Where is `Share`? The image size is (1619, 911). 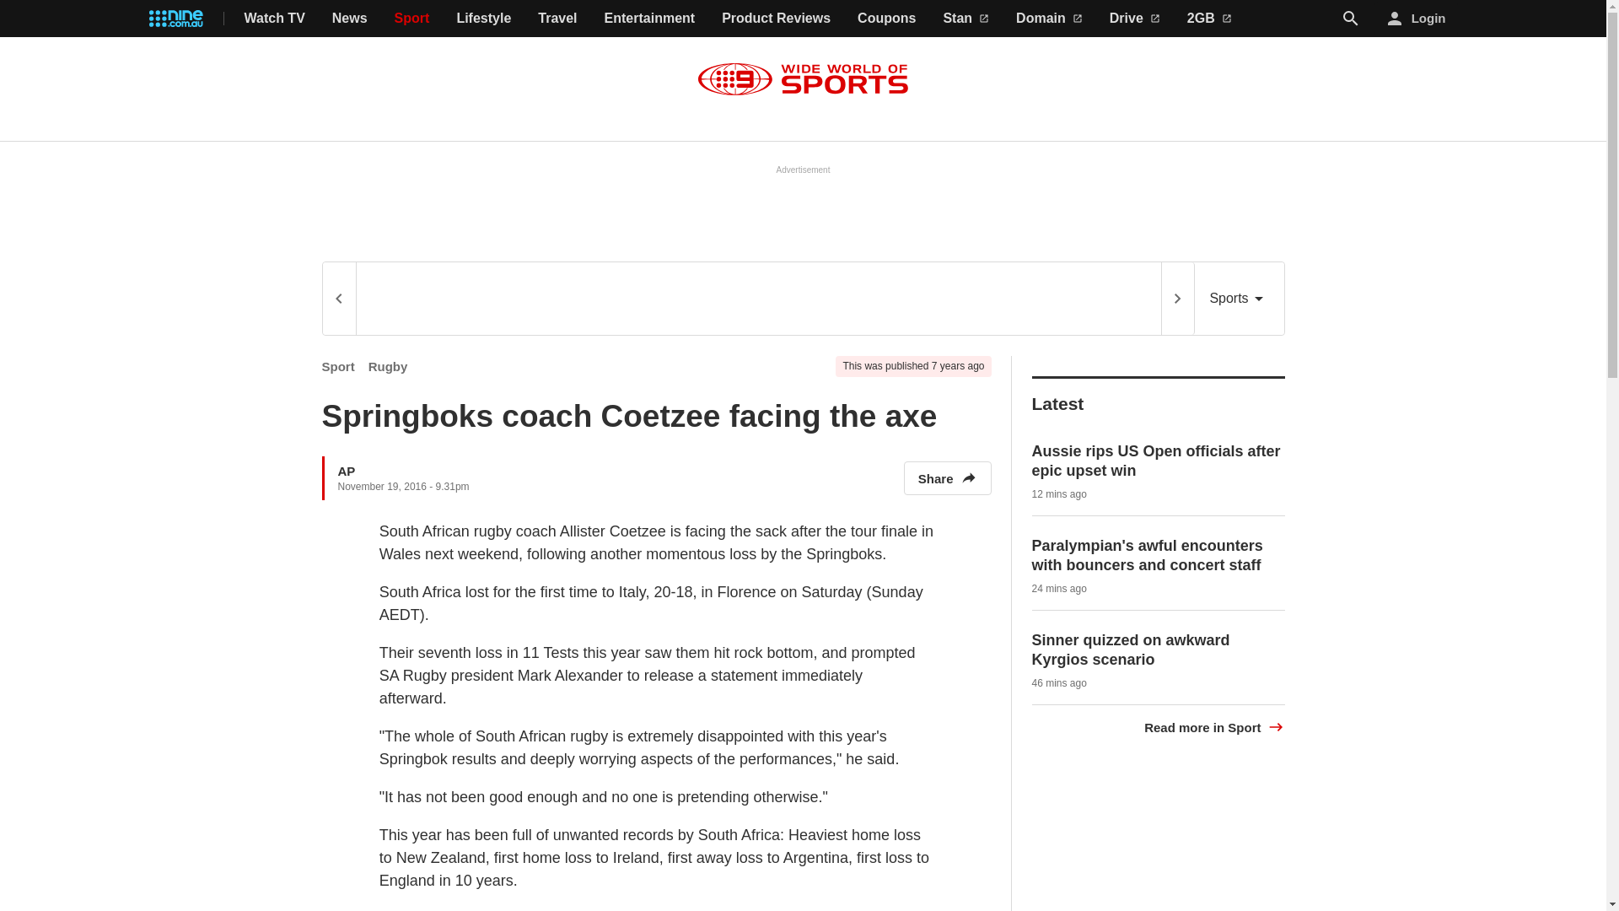
Share is located at coordinates (947, 477).